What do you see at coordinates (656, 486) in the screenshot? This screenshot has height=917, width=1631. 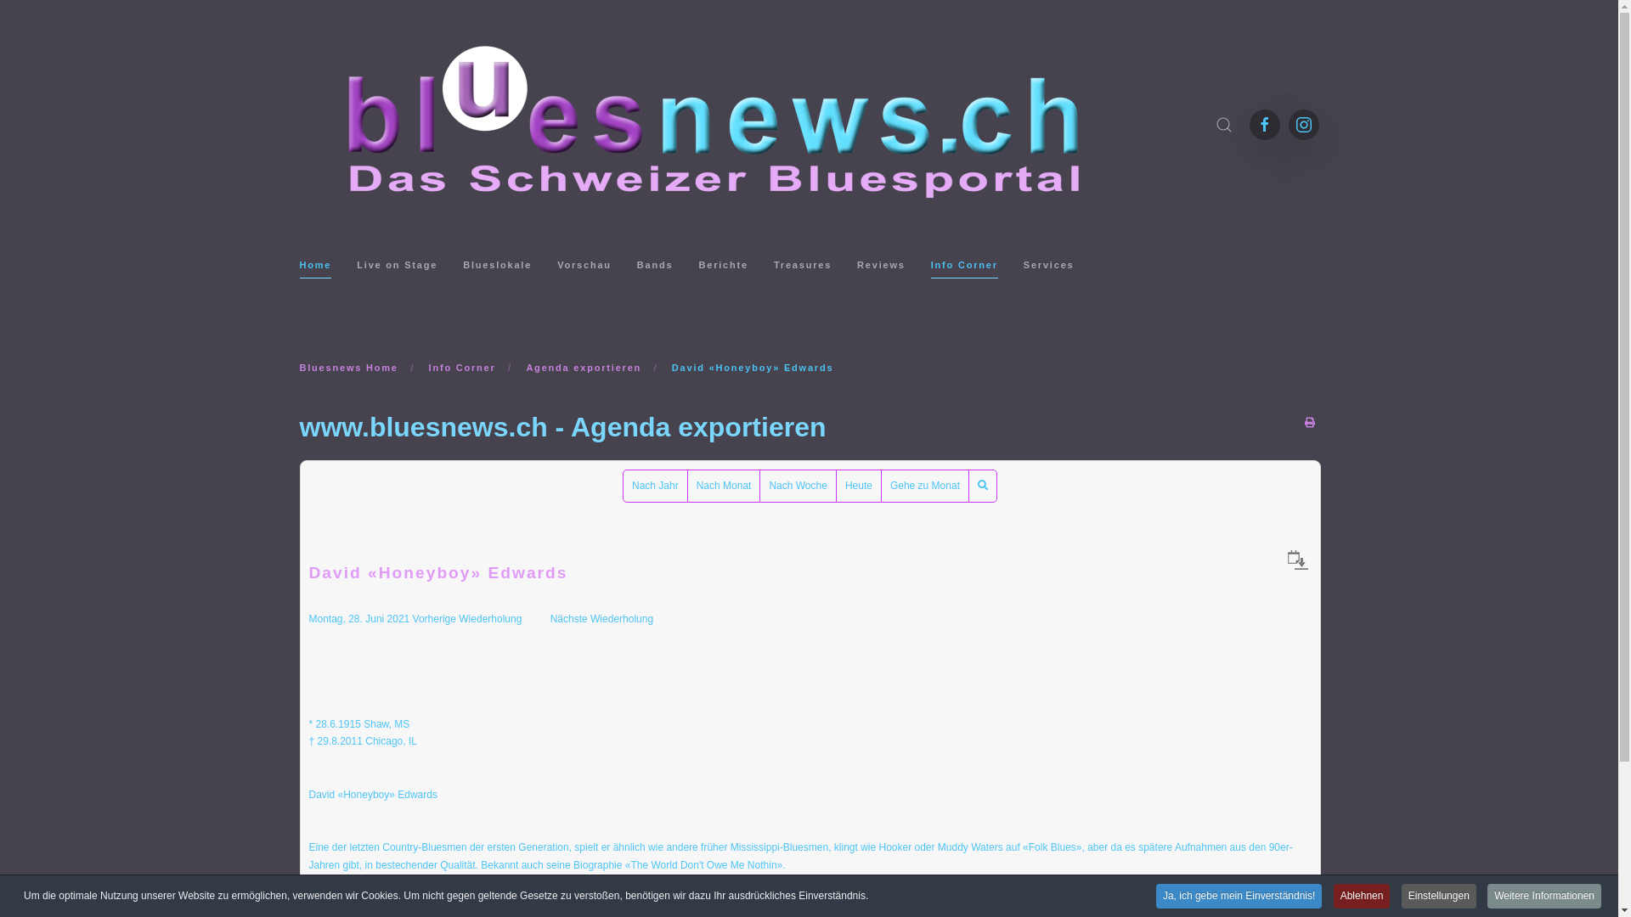 I see `Nach Jahr` at bounding box center [656, 486].